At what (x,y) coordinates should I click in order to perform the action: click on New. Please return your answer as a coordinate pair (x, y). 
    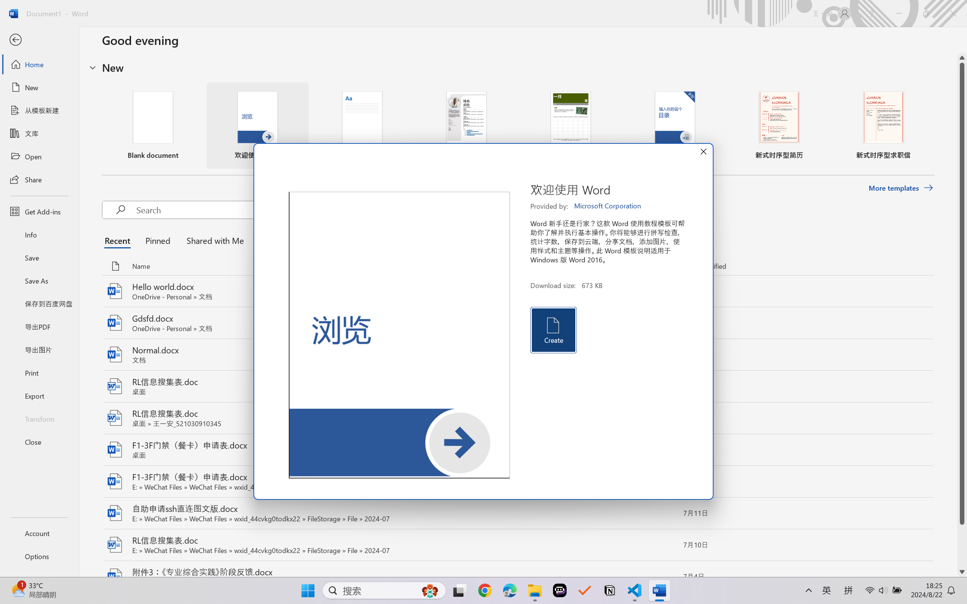
    Looking at the image, I should click on (39, 88).